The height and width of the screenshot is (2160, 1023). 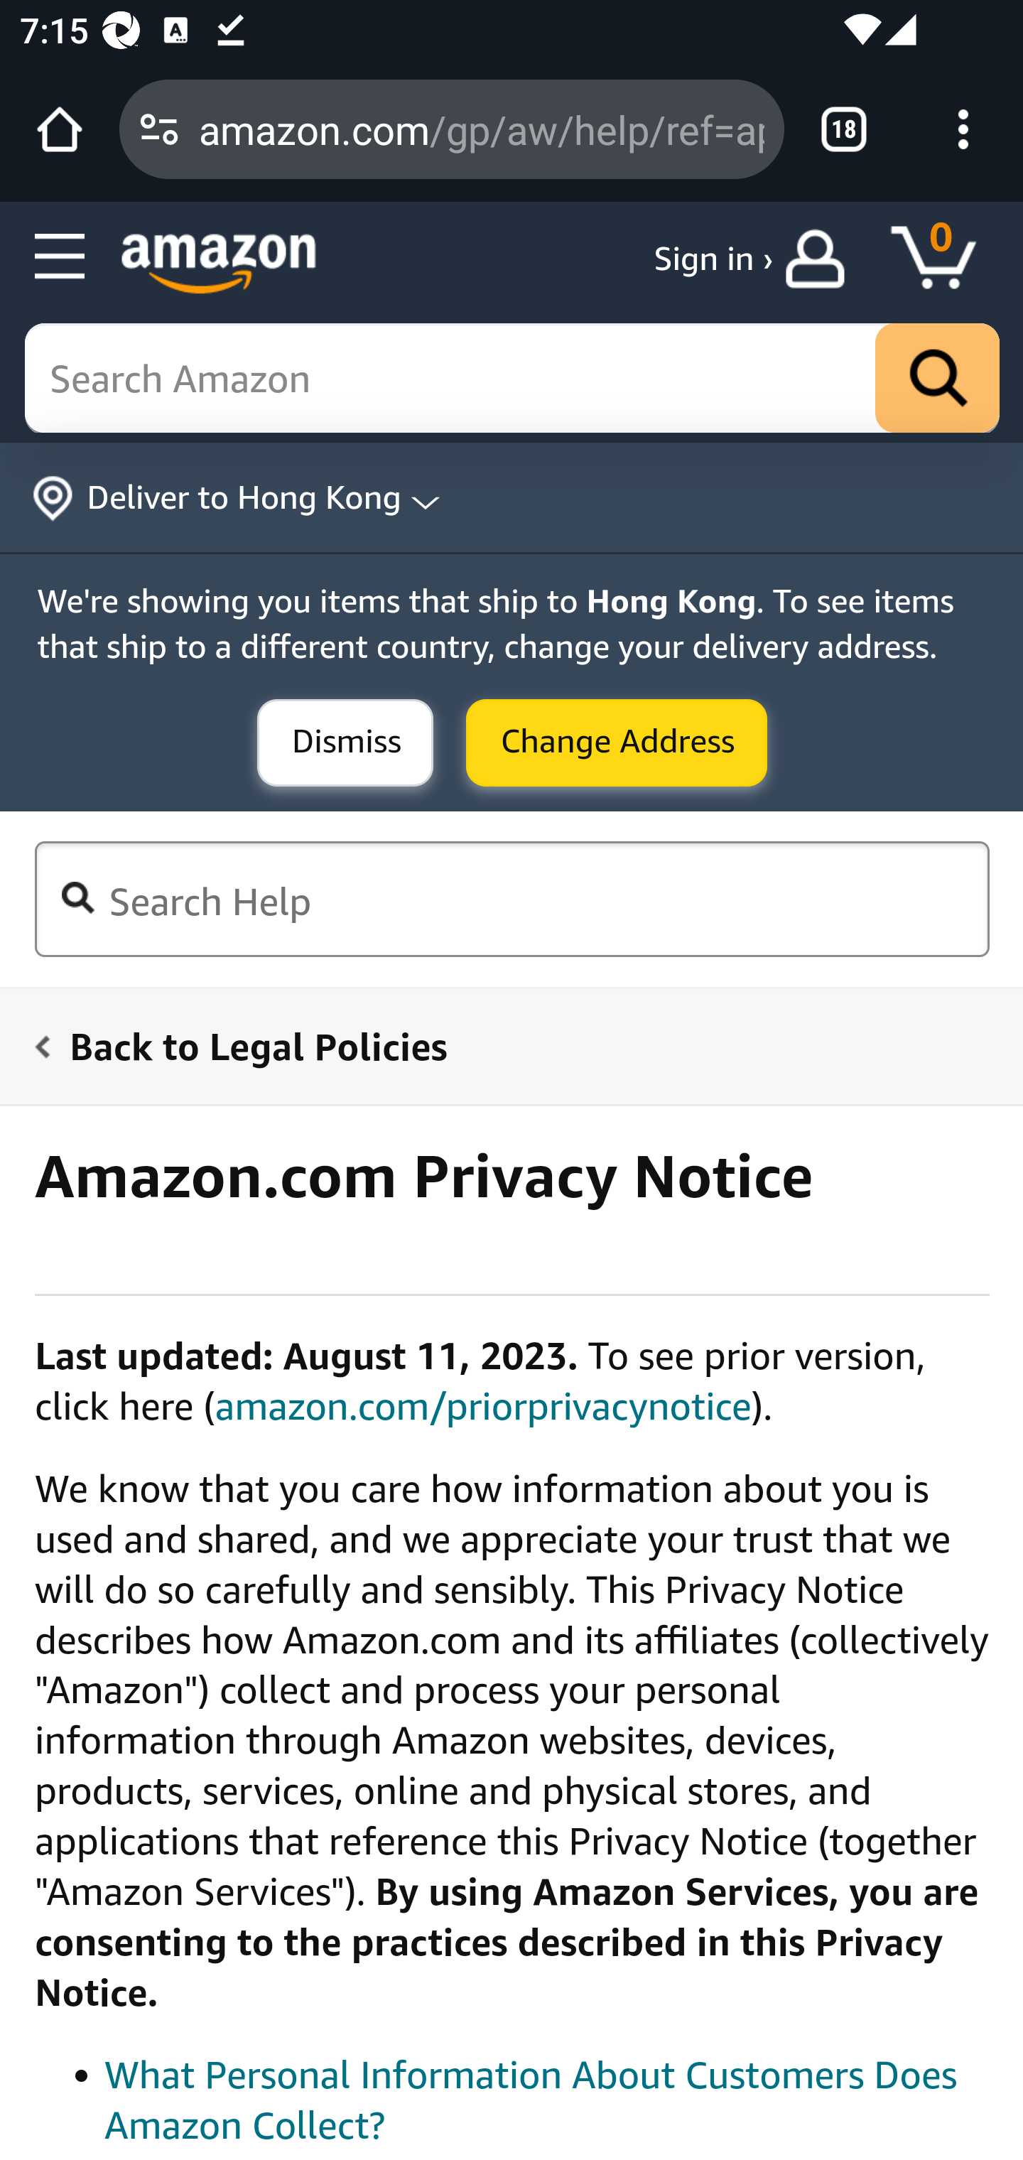 I want to click on Switch or close tabs, so click(x=844, y=129).